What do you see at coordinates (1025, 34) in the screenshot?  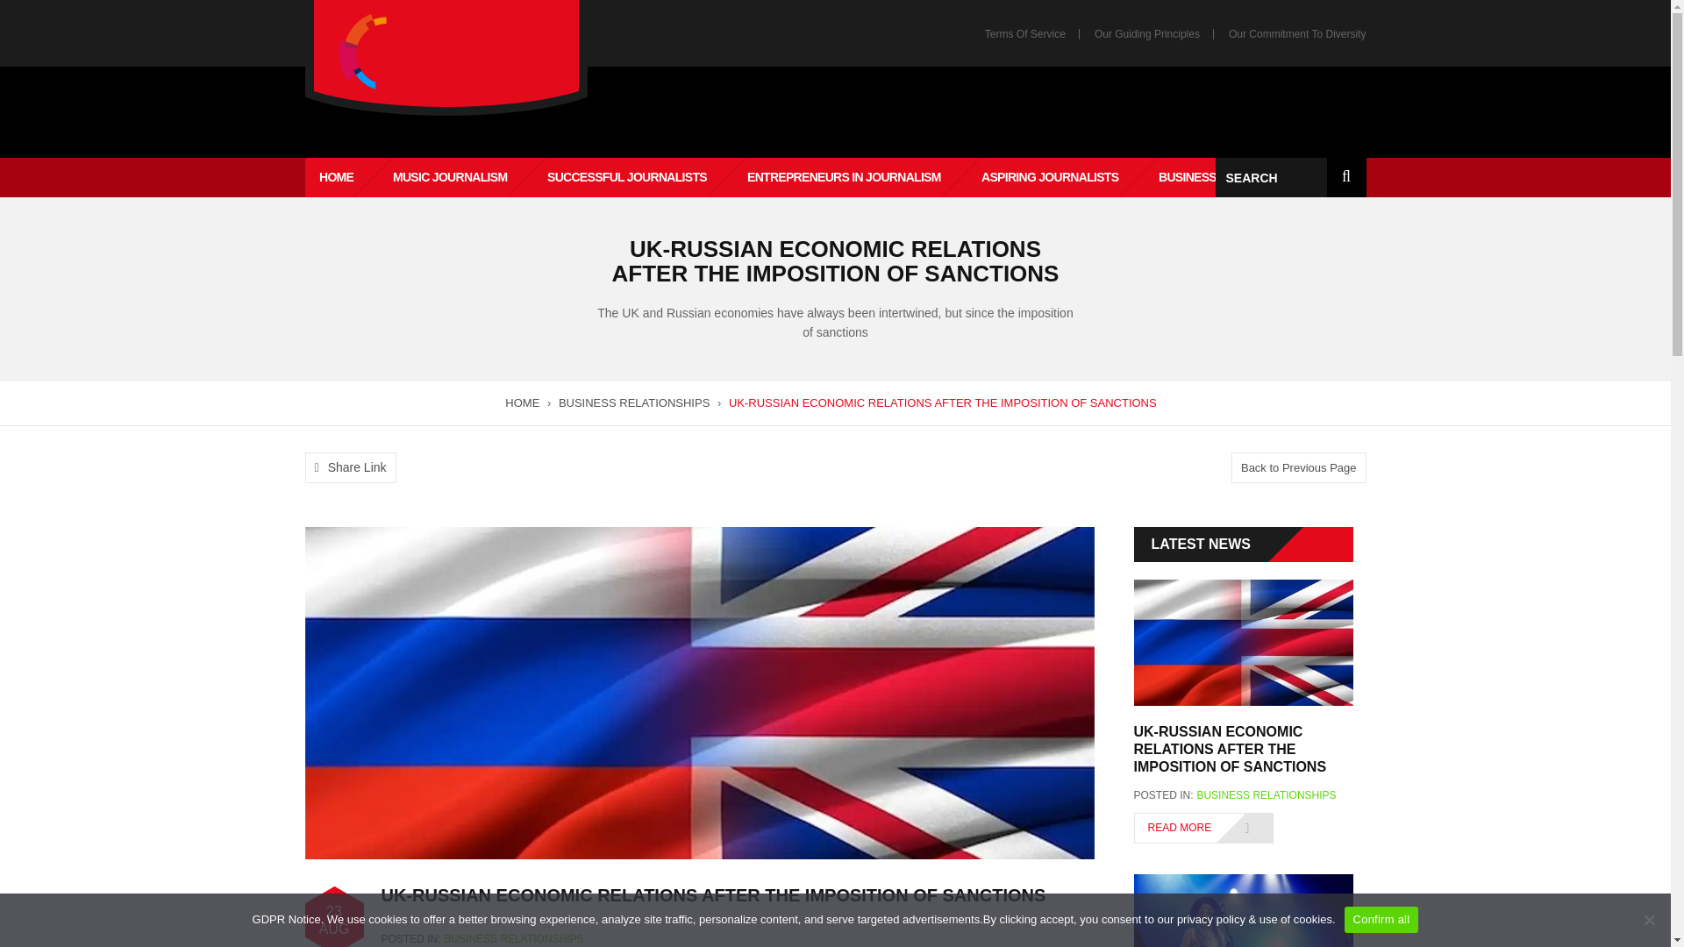 I see `Terms Of Service` at bounding box center [1025, 34].